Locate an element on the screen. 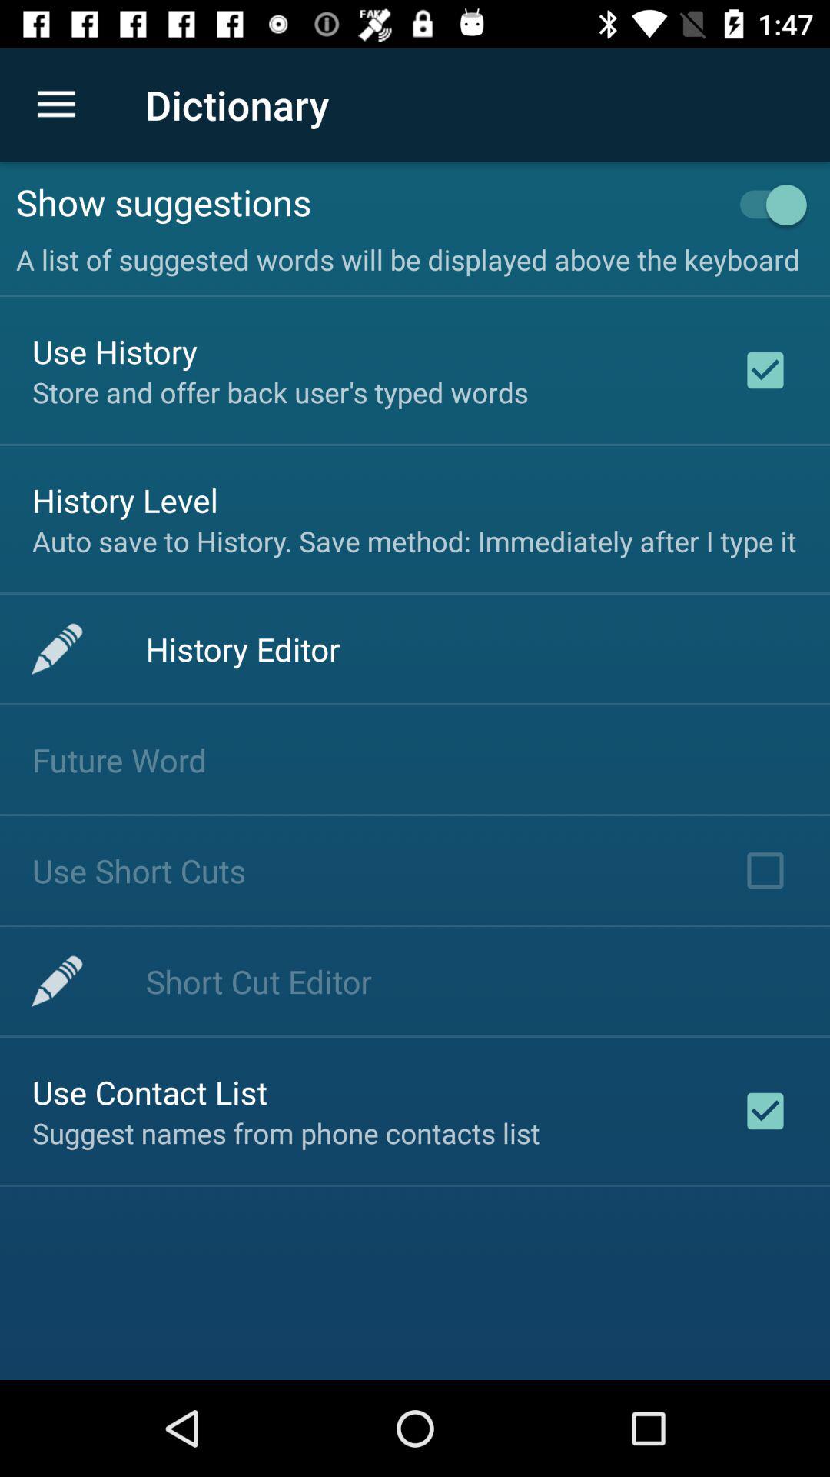 This screenshot has width=830, height=1477. press the item above store and offer icon is located at coordinates (115, 351).